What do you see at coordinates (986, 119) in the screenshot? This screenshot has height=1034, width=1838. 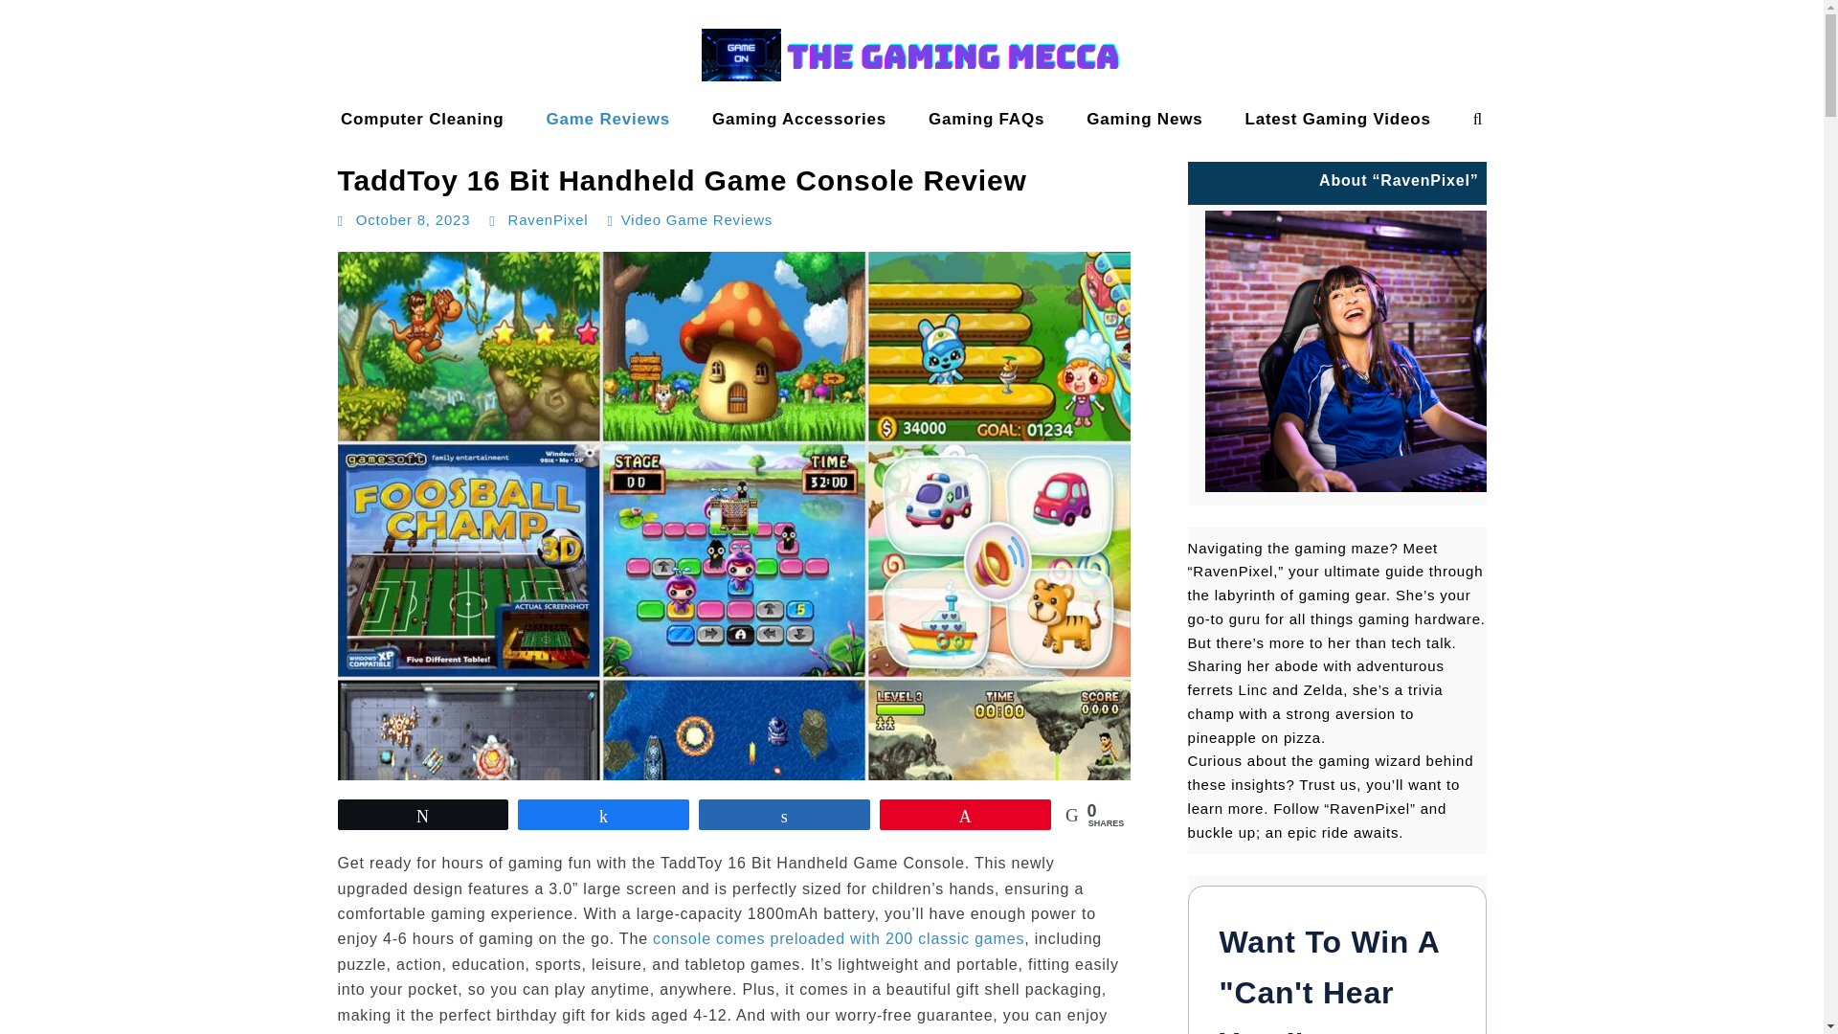 I see `Gaming FAQs` at bounding box center [986, 119].